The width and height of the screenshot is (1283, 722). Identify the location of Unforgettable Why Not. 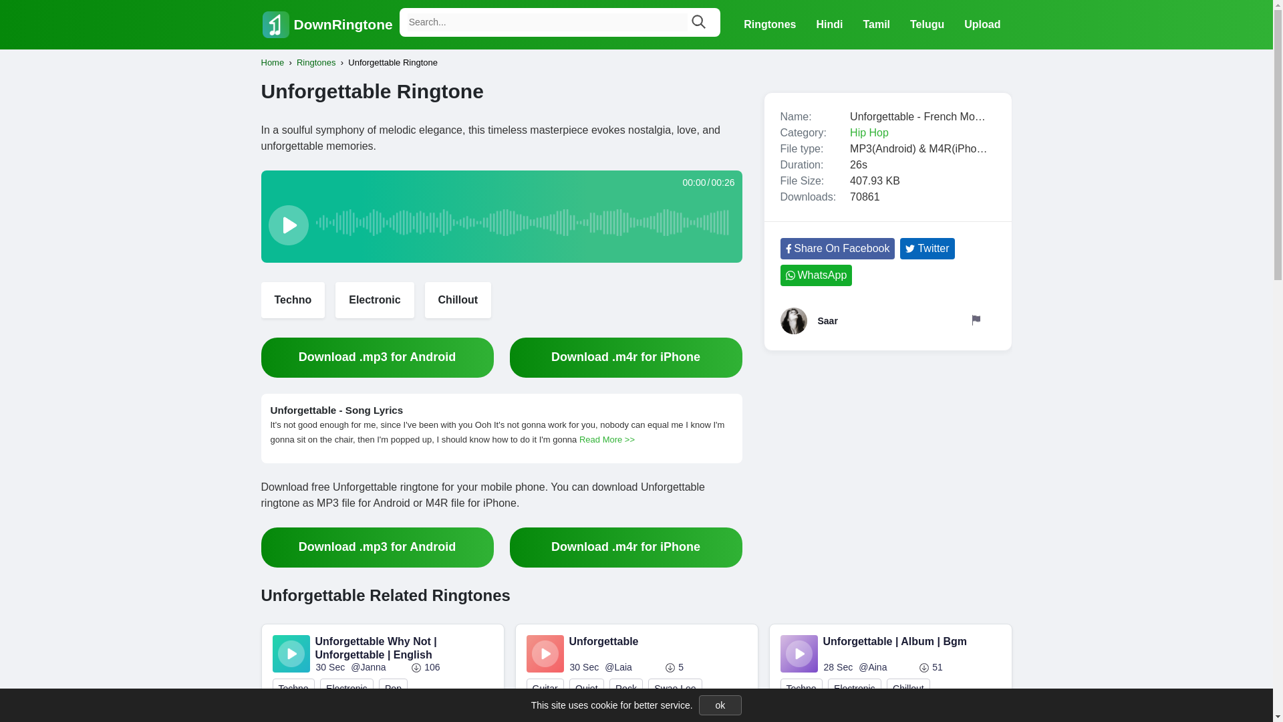
(326, 713).